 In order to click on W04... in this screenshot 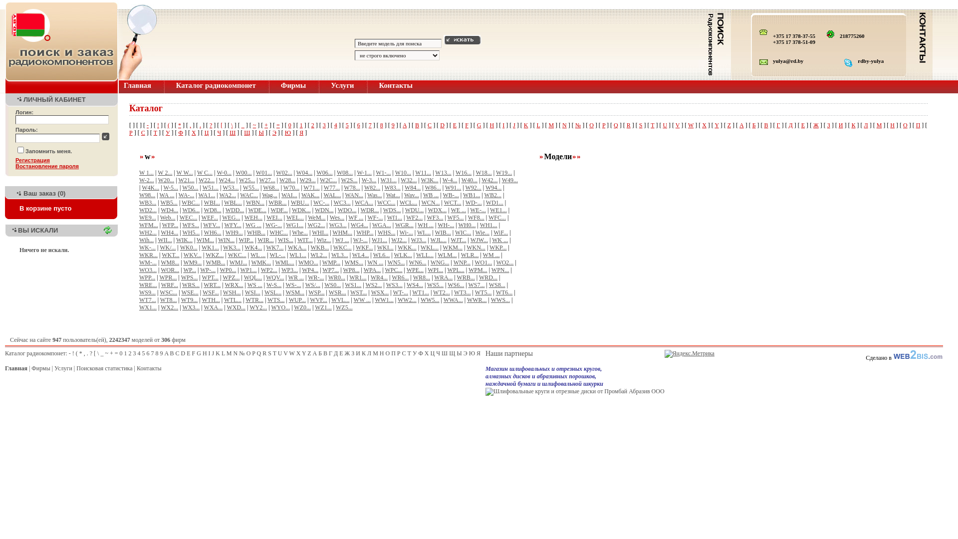, I will do `click(304, 173)`.